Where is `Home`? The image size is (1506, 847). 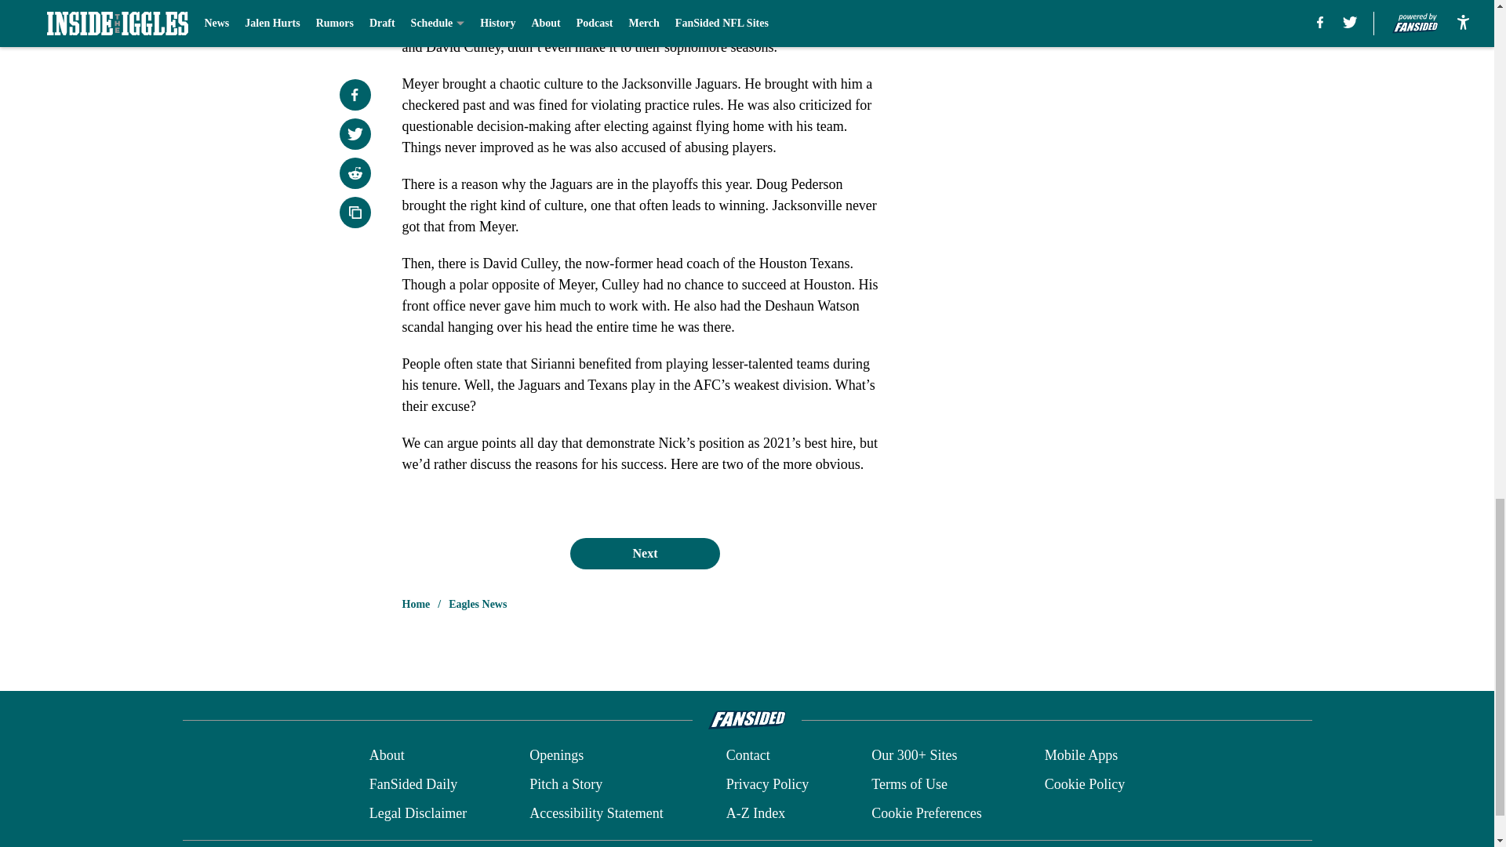 Home is located at coordinates (416, 604).